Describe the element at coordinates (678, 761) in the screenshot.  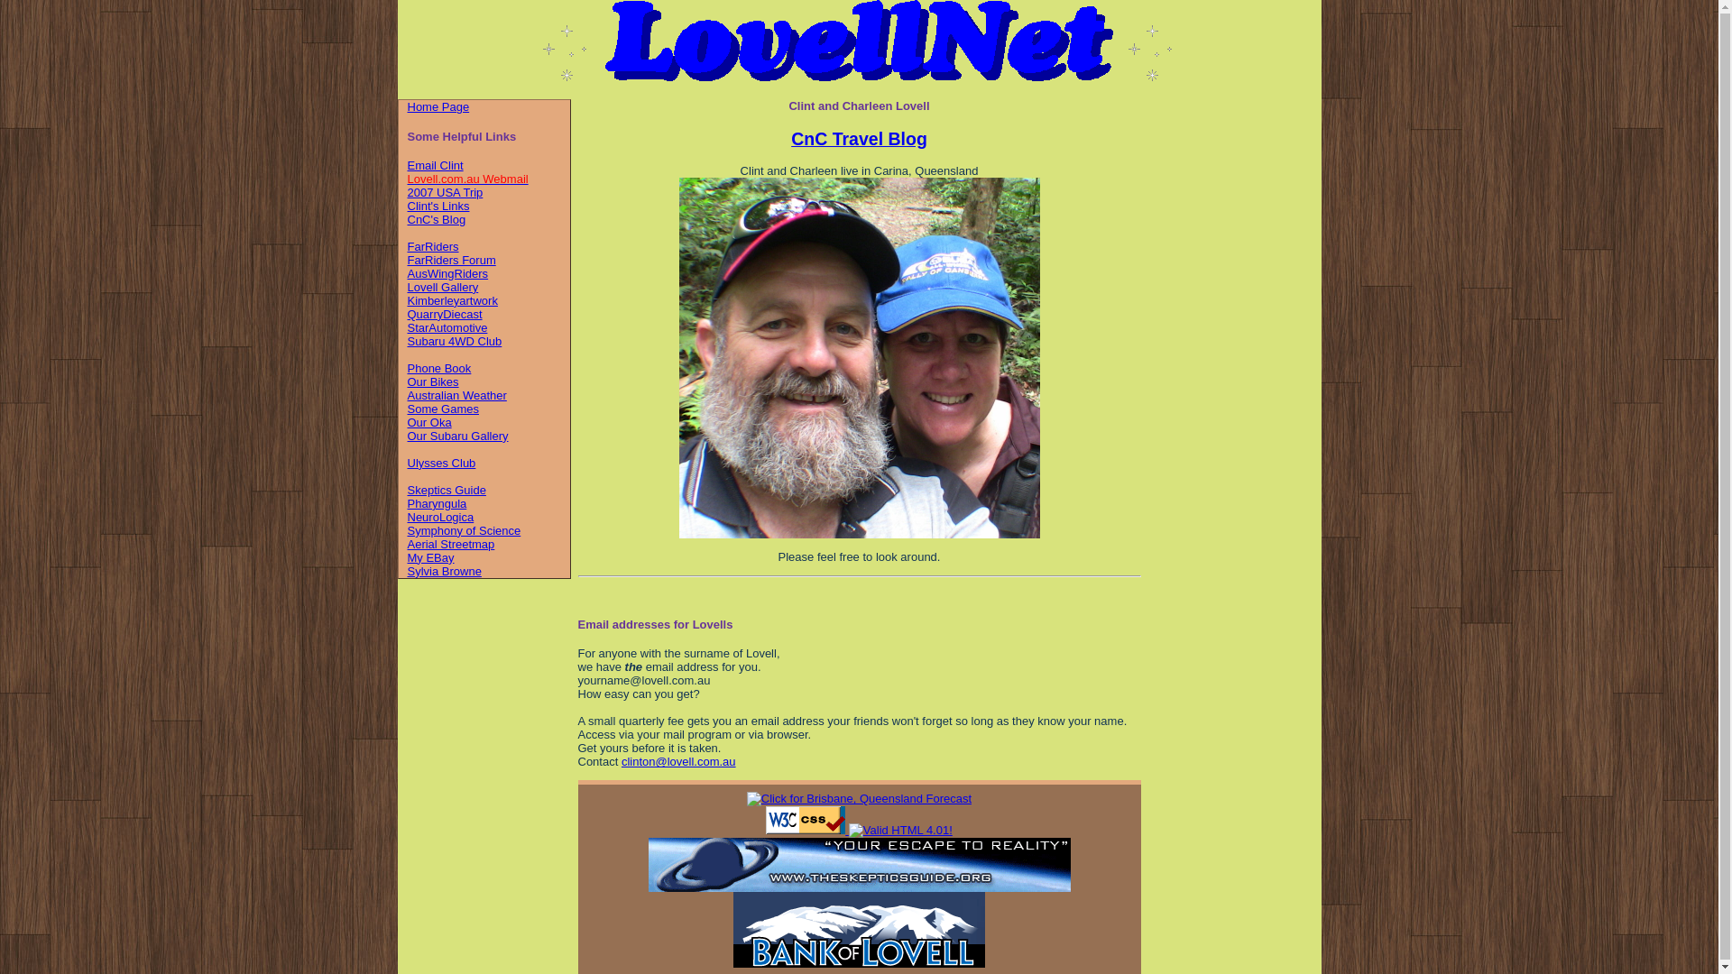
I see `clinton@lovell.com.au` at that location.